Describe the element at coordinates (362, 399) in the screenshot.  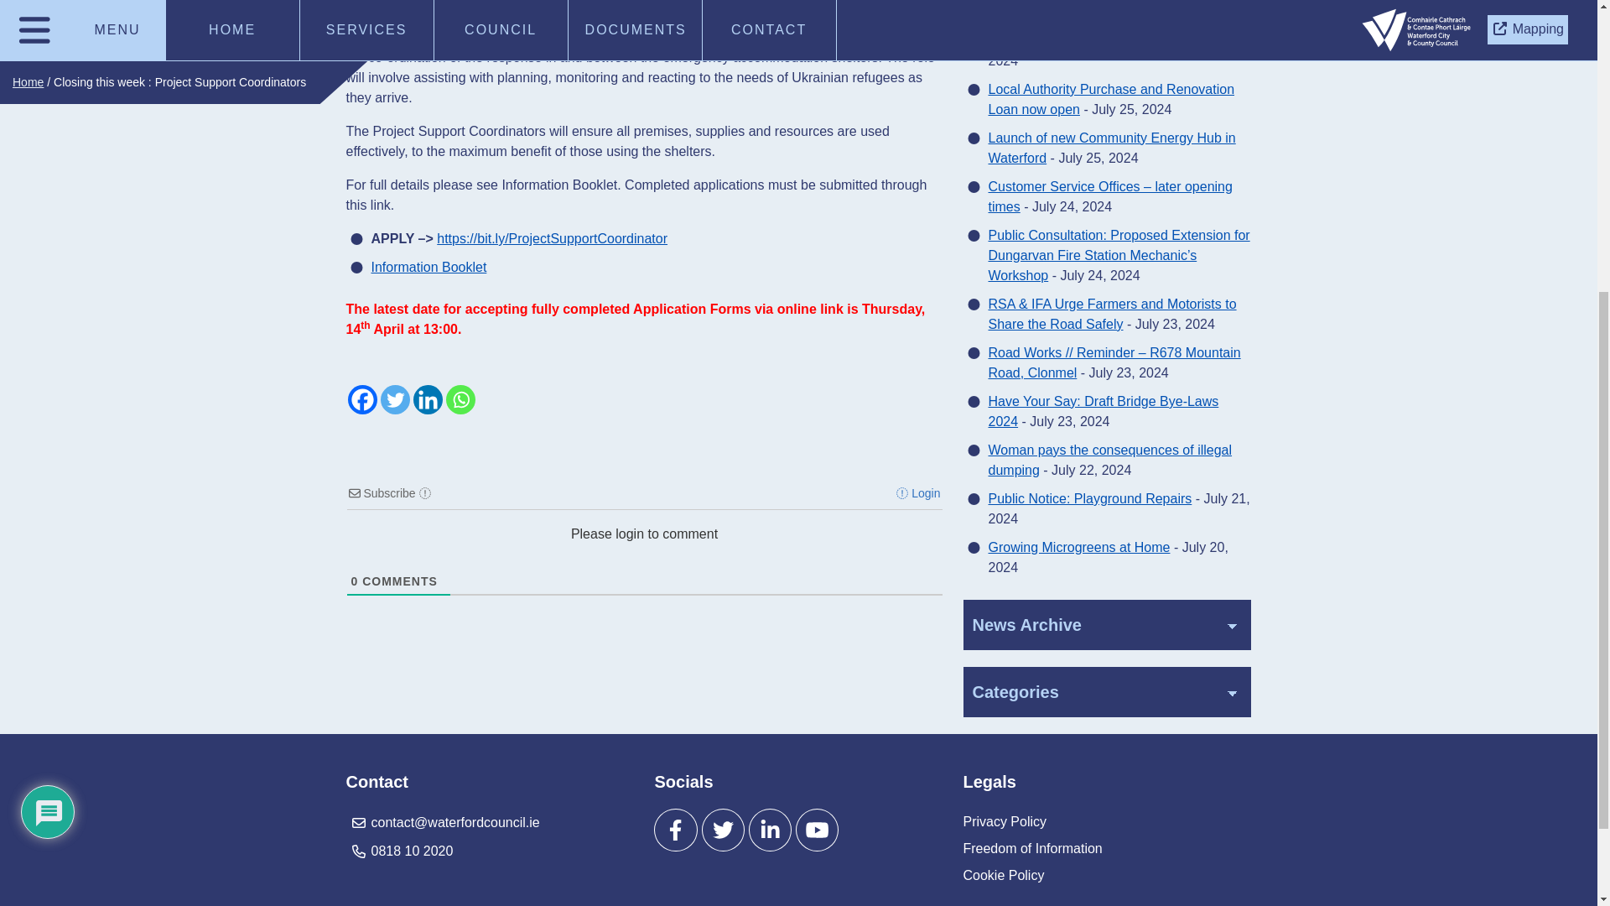
I see `Facebook` at that location.